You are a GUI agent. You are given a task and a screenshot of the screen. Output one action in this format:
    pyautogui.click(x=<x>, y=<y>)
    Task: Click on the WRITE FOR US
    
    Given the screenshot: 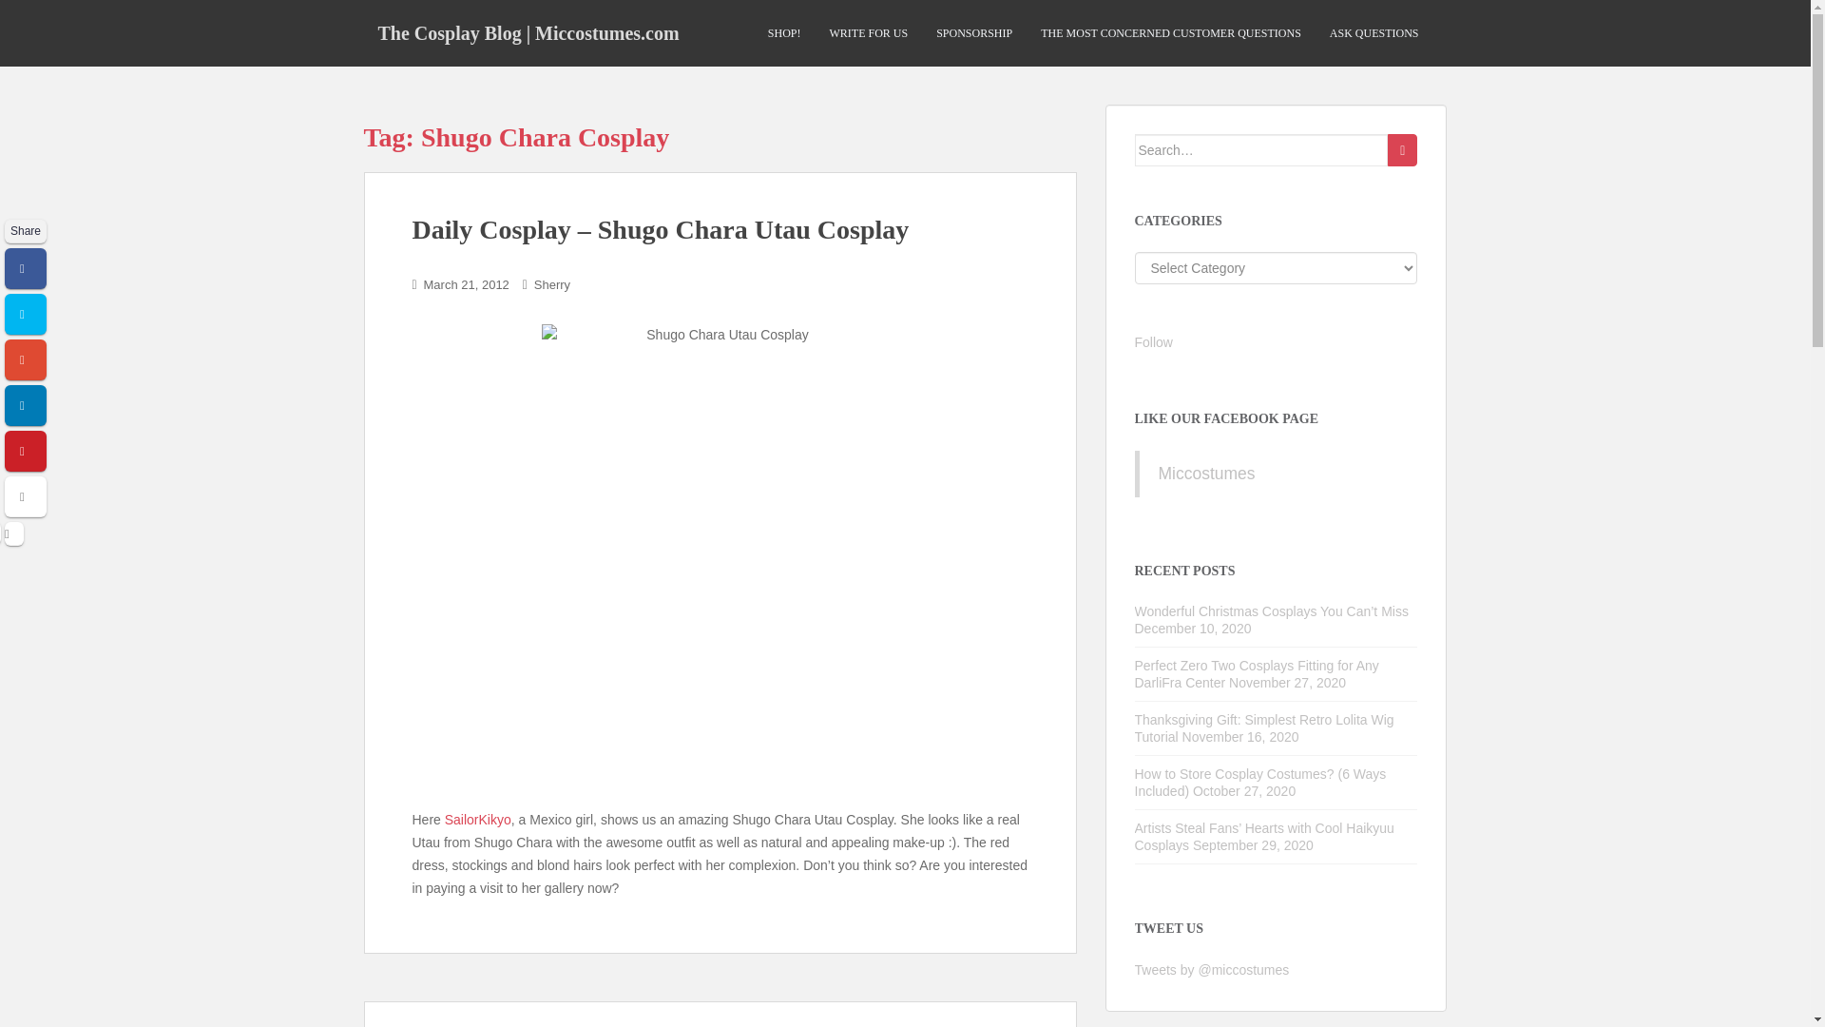 What is the action you would take?
    pyautogui.click(x=867, y=33)
    